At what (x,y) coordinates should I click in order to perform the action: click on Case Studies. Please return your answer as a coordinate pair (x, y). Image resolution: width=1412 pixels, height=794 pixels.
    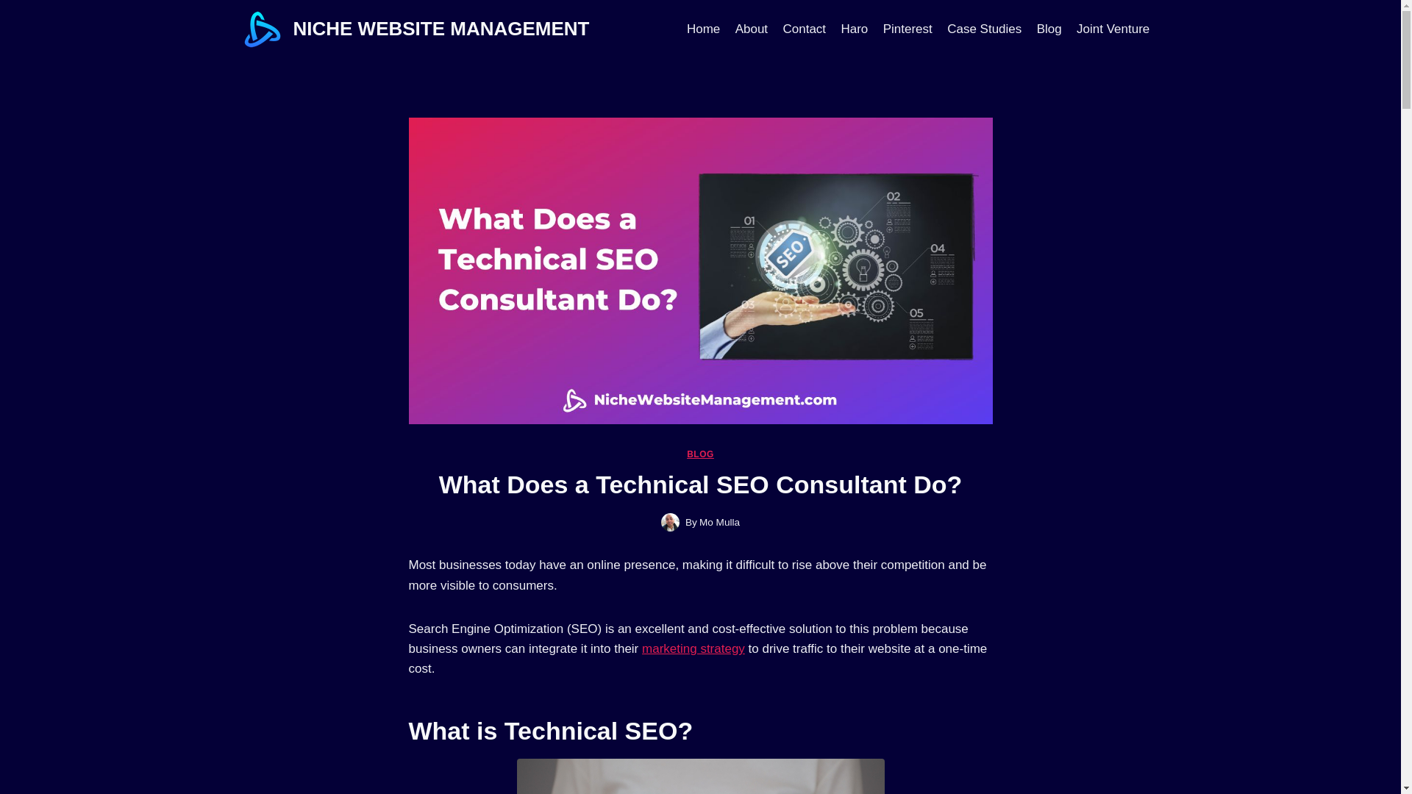
    Looking at the image, I should click on (984, 29).